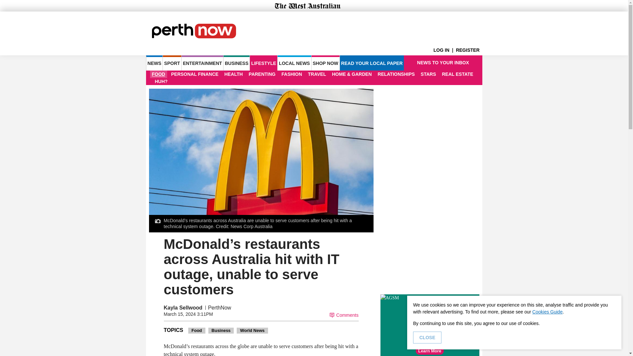 This screenshot has height=356, width=633. I want to click on LOG IN, so click(444, 50).